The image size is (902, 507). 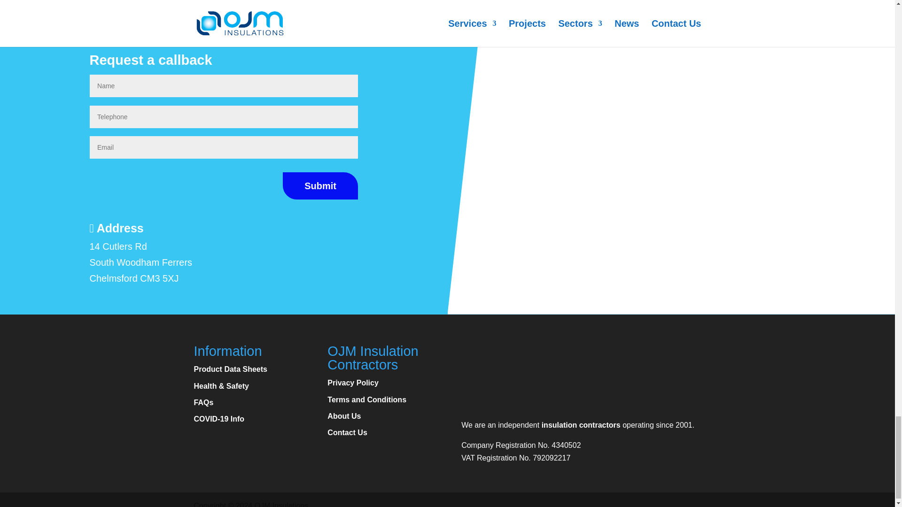 What do you see at coordinates (344, 416) in the screenshot?
I see `About Us` at bounding box center [344, 416].